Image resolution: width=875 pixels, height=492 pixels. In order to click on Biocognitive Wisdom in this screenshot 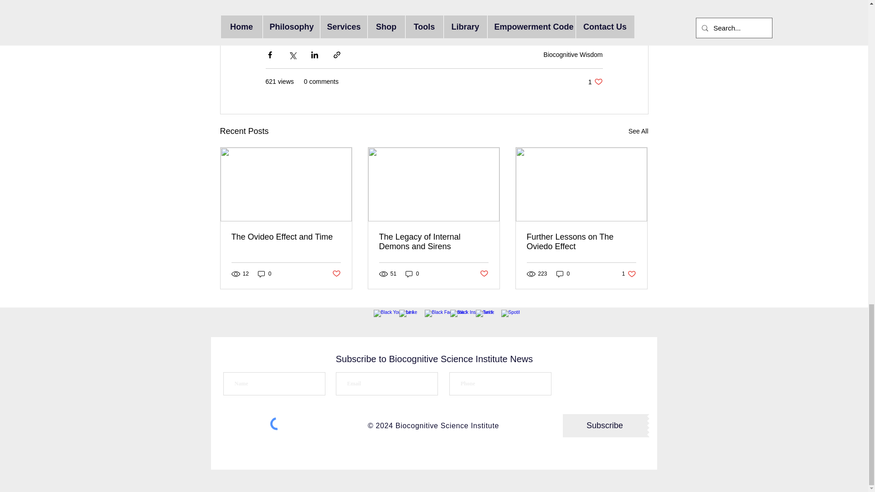, I will do `click(595, 82)`.